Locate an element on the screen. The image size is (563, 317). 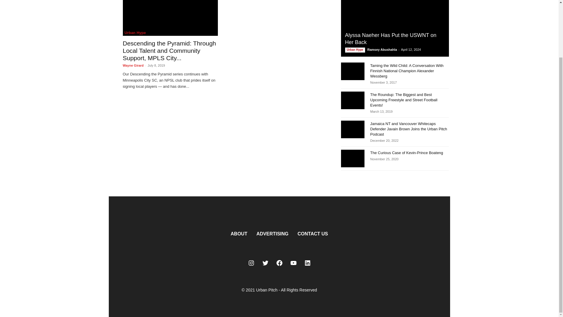
Alyssa Naeher Has Put the USWNT on Her Back is located at coordinates (391, 39).